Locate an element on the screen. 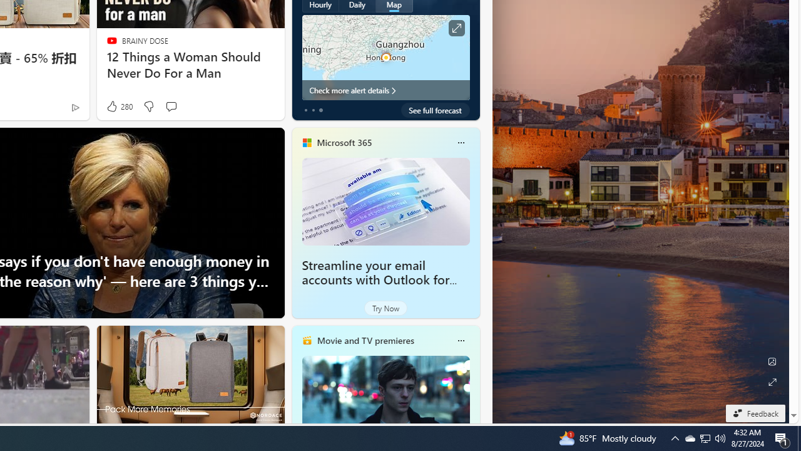 The height and width of the screenshot is (451, 801). 280 Like is located at coordinates (119, 106).